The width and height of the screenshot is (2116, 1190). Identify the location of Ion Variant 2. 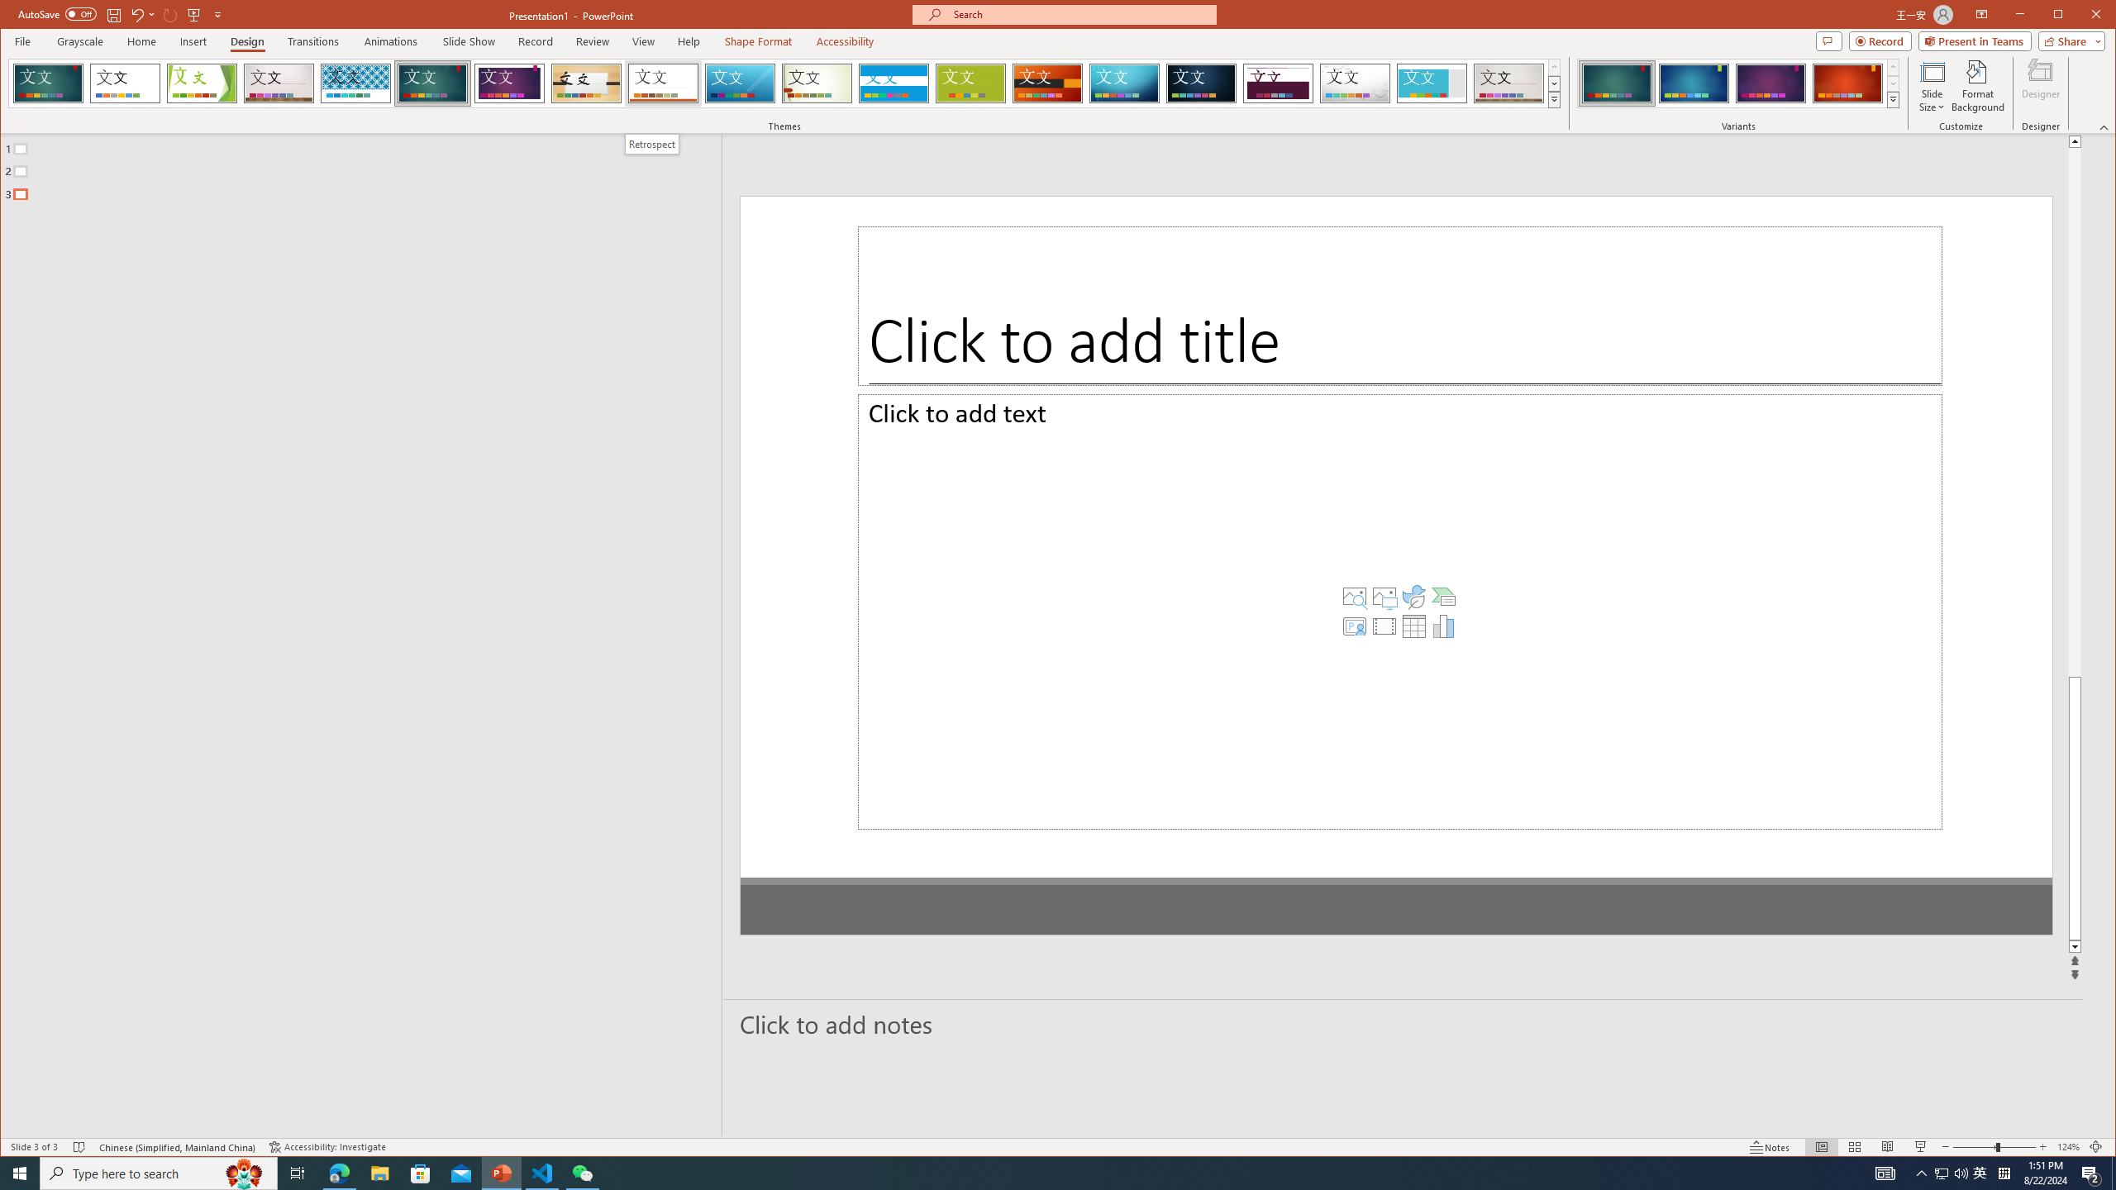
(1693, 83).